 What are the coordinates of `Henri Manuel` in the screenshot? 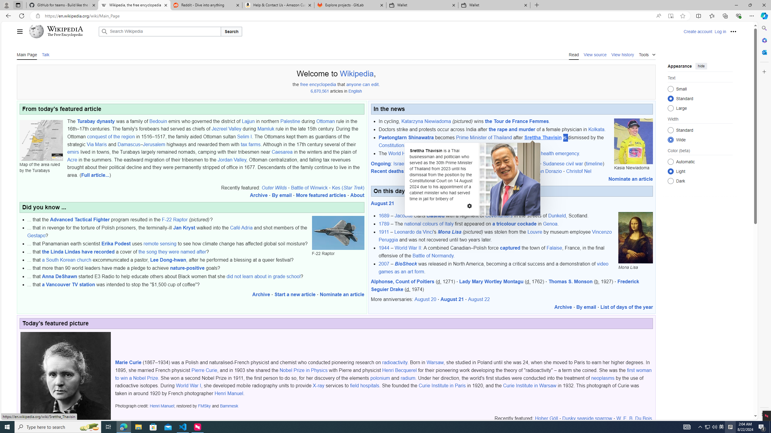 It's located at (162, 406).